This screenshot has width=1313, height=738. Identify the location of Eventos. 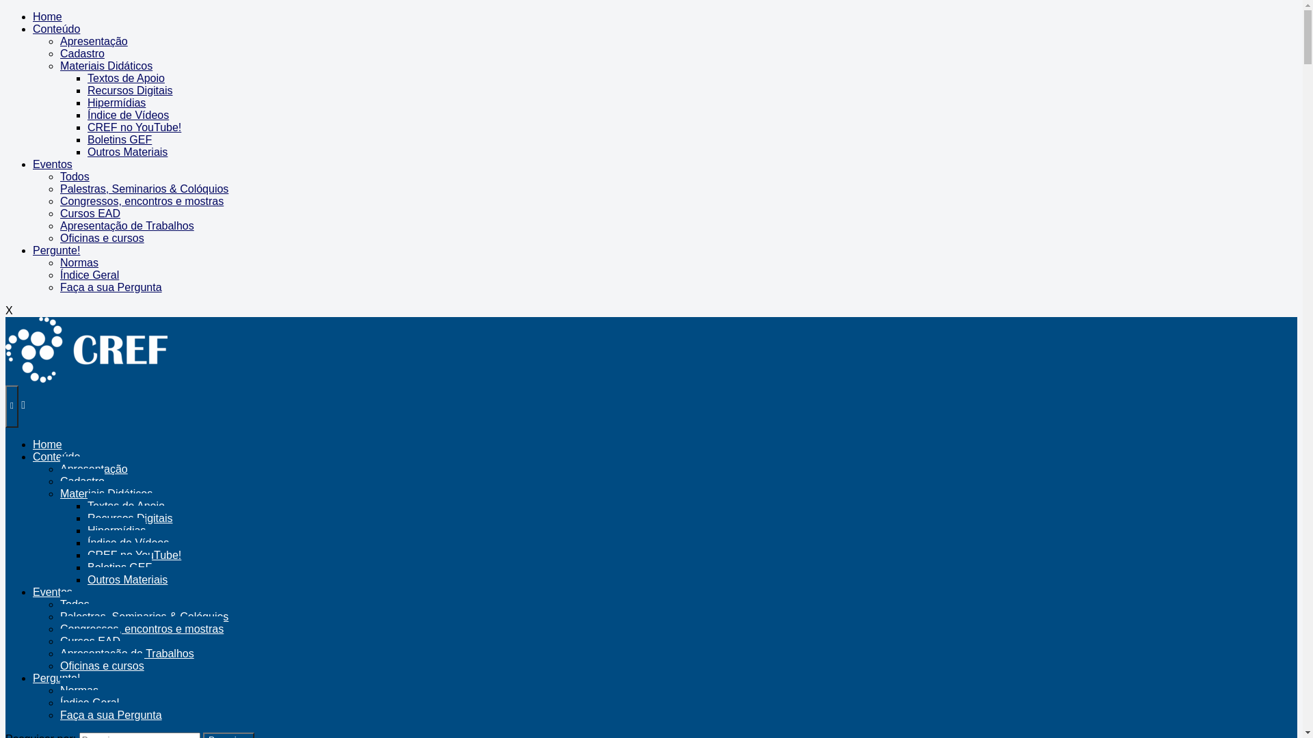
(53, 592).